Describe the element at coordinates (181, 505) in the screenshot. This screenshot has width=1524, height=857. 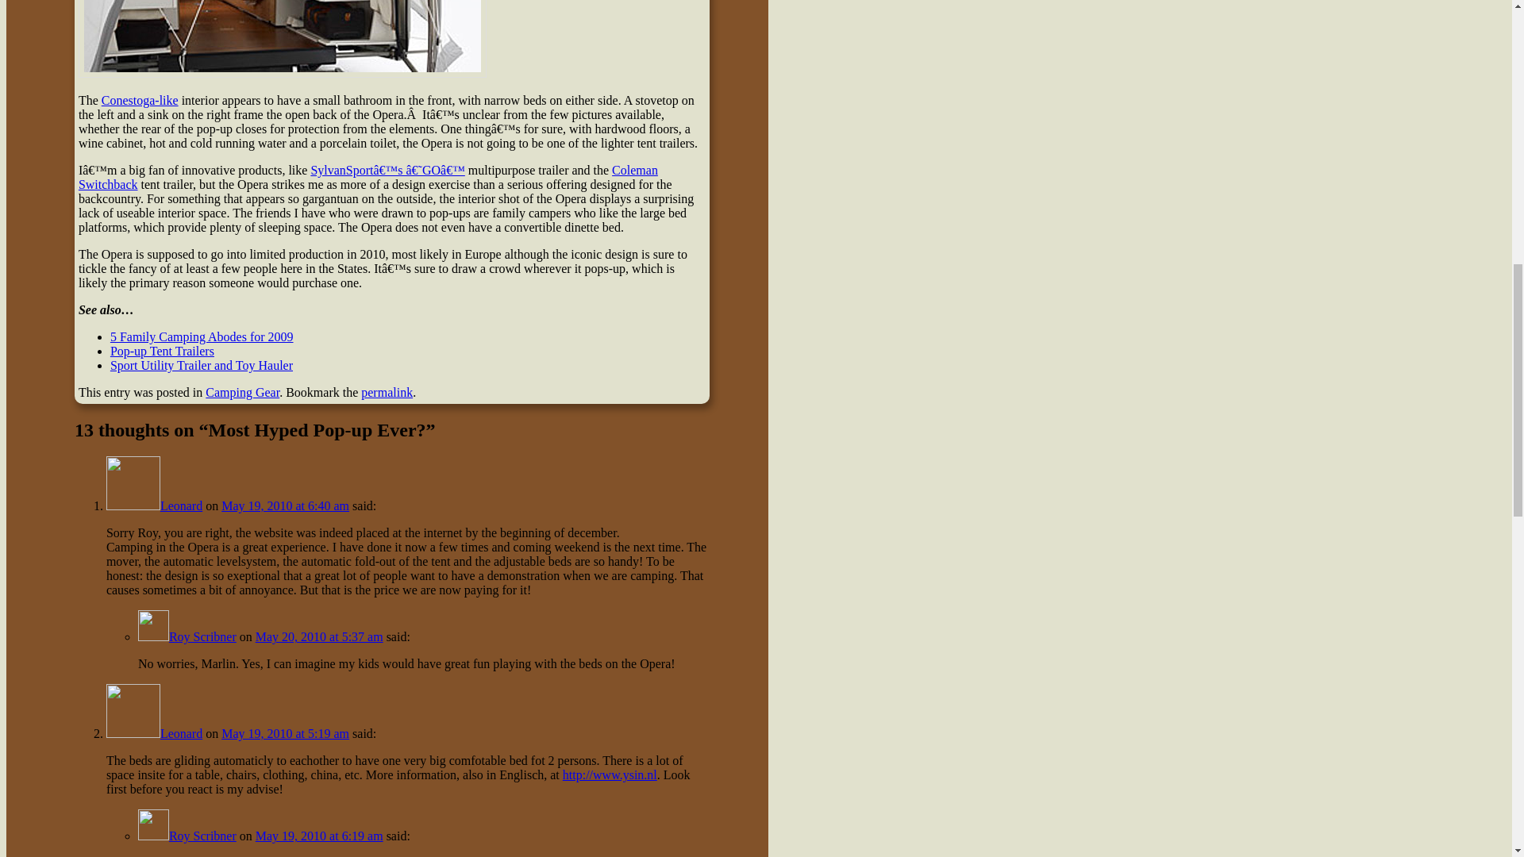
I see `Leonard` at that location.